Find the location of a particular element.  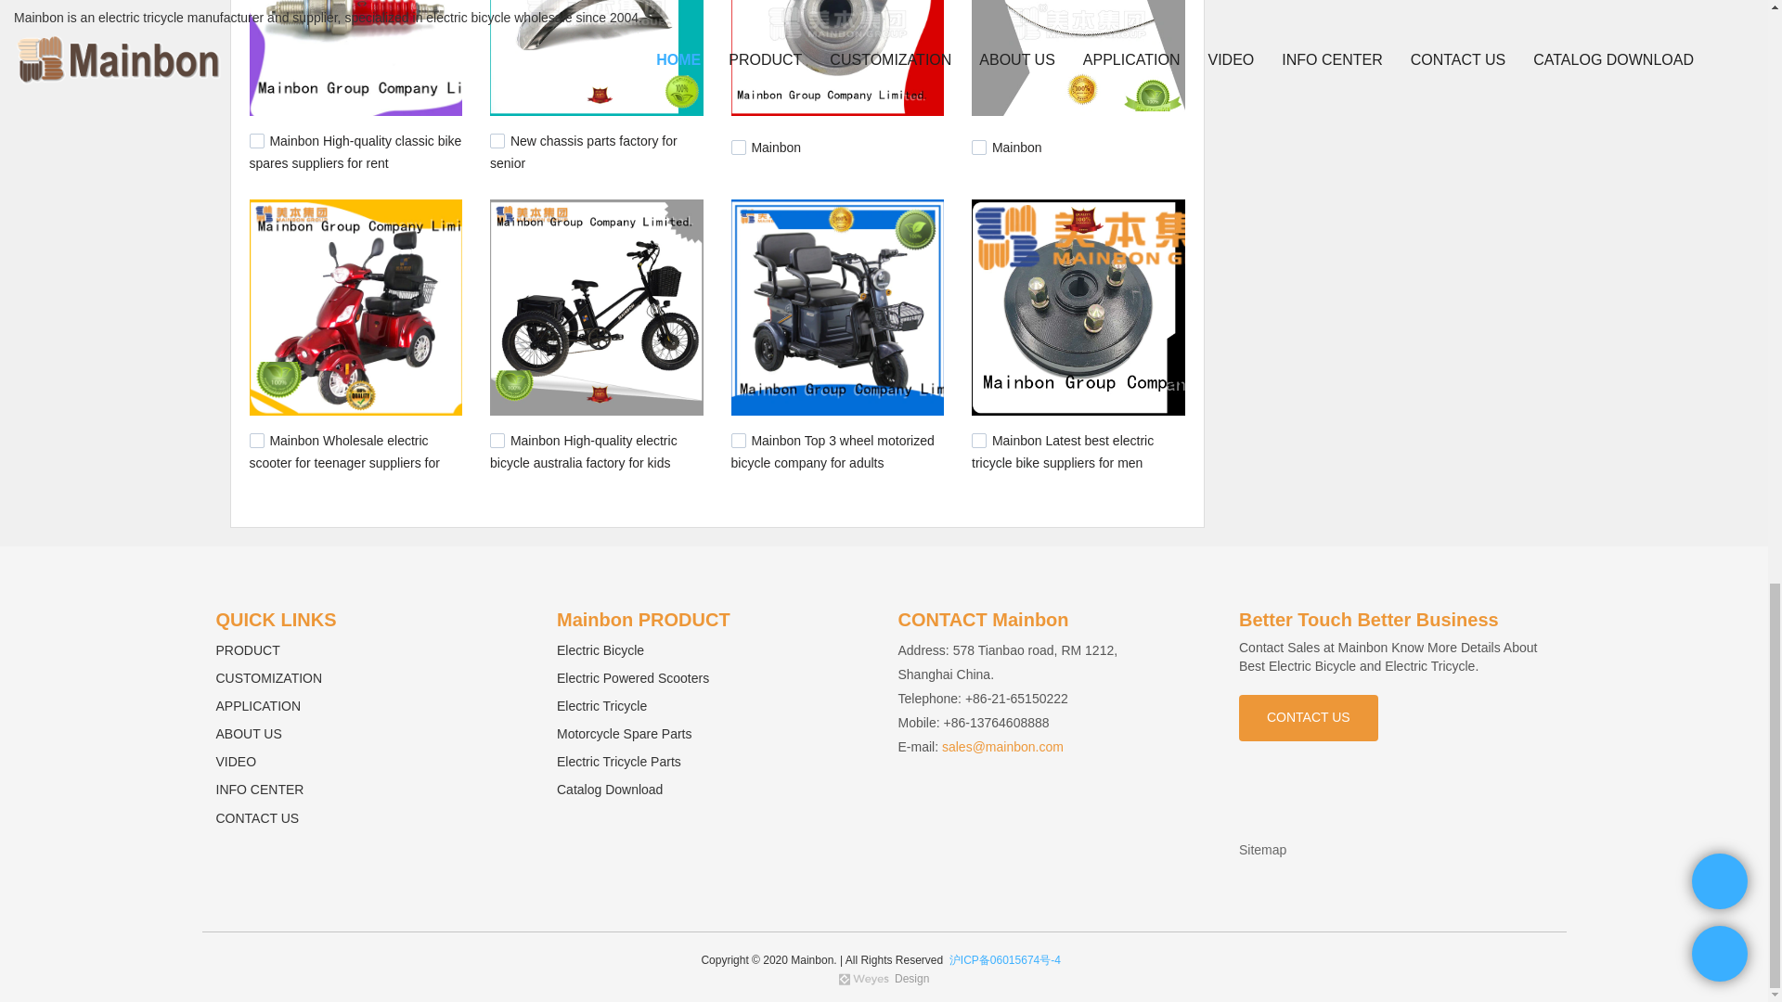

Mainbon High-quality classic bike spares suppliers for rent is located at coordinates (355, 151).